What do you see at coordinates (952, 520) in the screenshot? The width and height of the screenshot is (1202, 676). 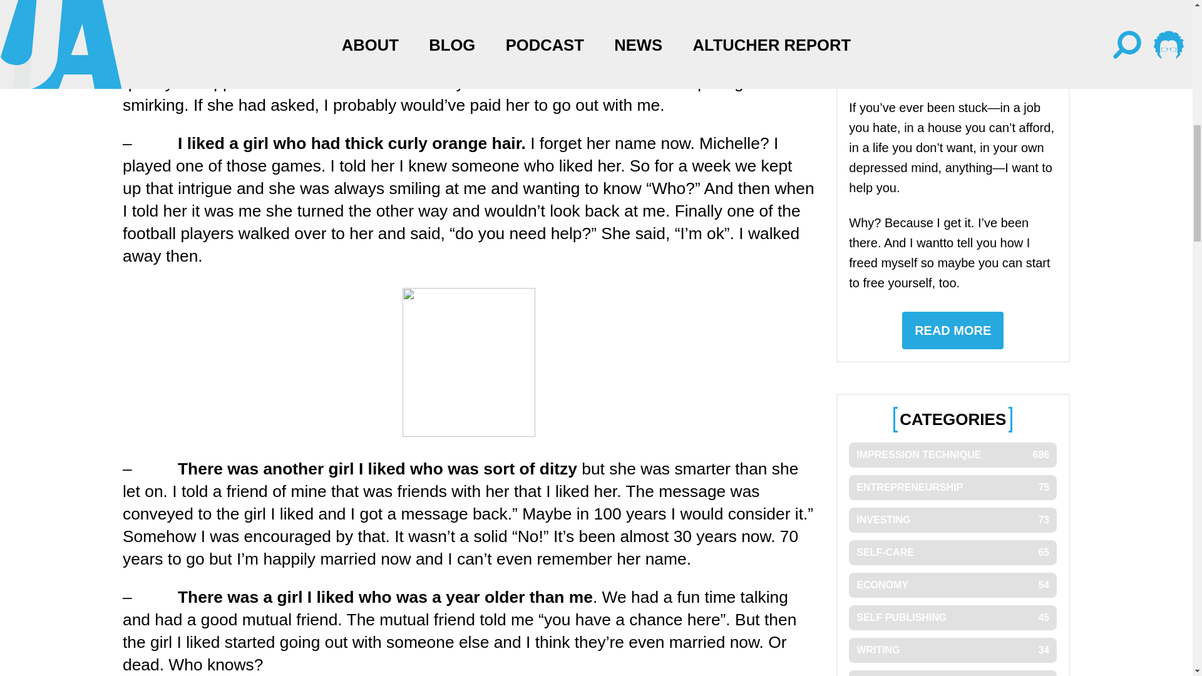 I see `Politics` at bounding box center [952, 520].